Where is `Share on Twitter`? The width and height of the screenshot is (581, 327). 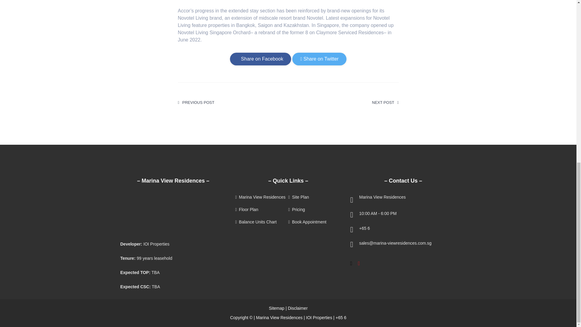 Share on Twitter is located at coordinates (319, 59).